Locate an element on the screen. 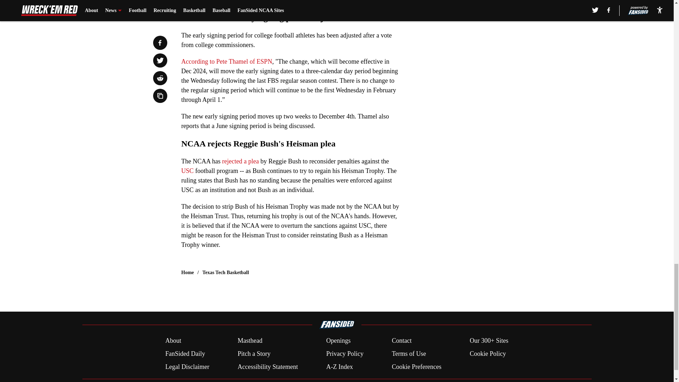 This screenshot has height=382, width=679. Home is located at coordinates (187, 272).